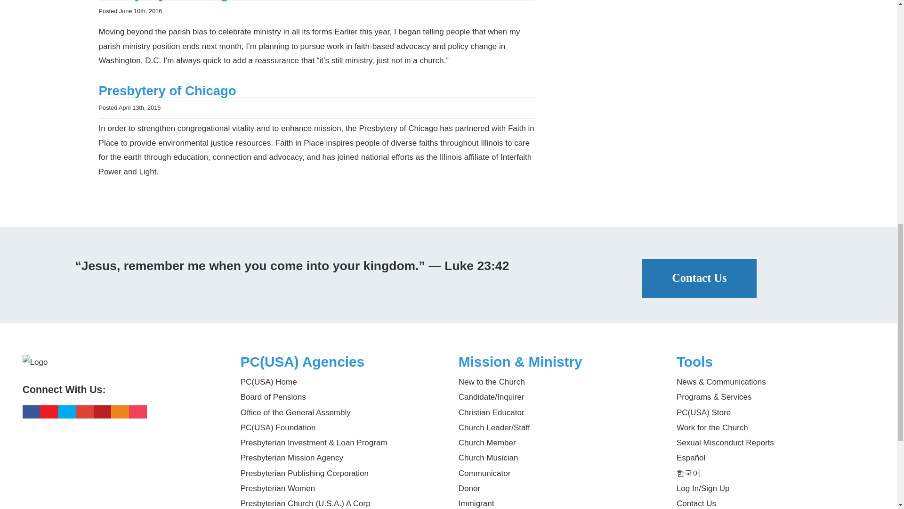 The image size is (904, 509). Describe the element at coordinates (121, 397) in the screenshot. I see `Follow Us on Social Media` at that location.